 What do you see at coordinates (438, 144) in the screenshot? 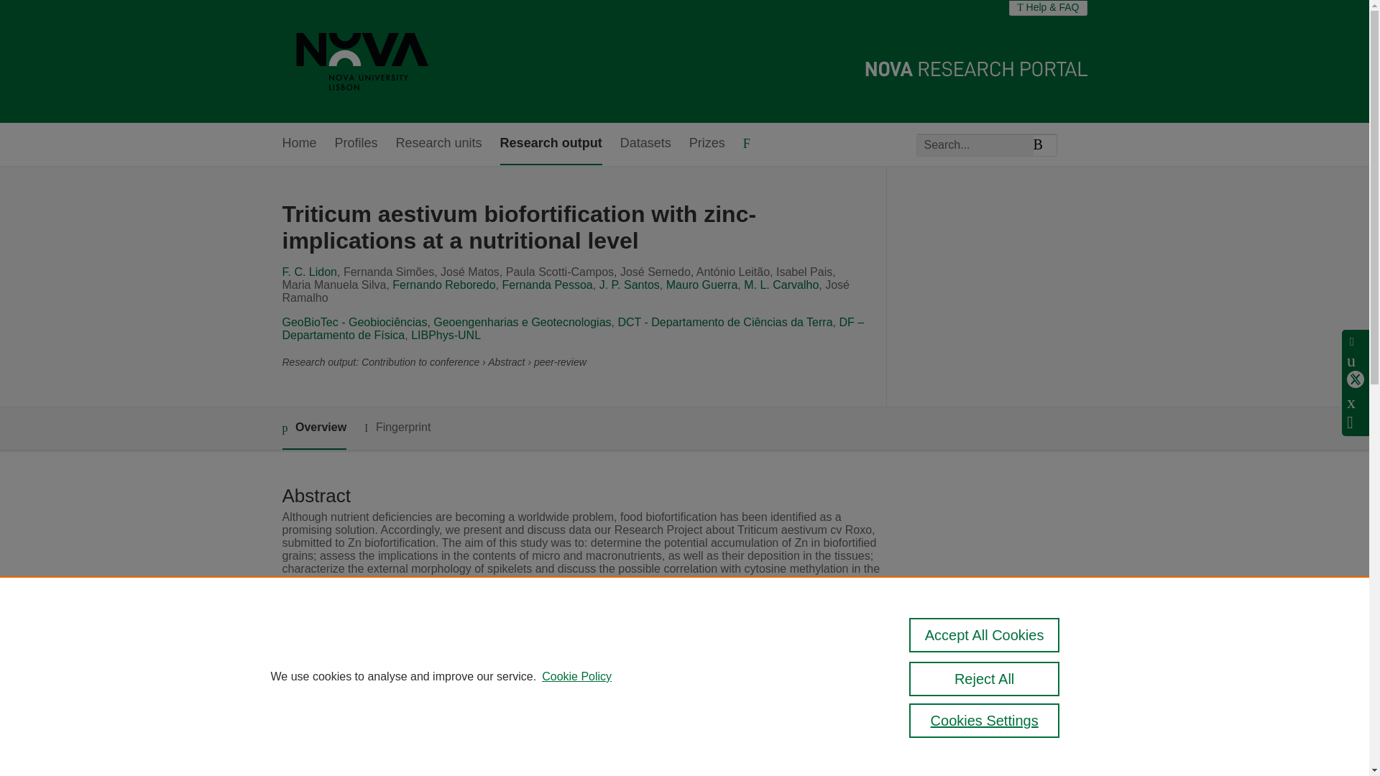
I see `Research units` at bounding box center [438, 144].